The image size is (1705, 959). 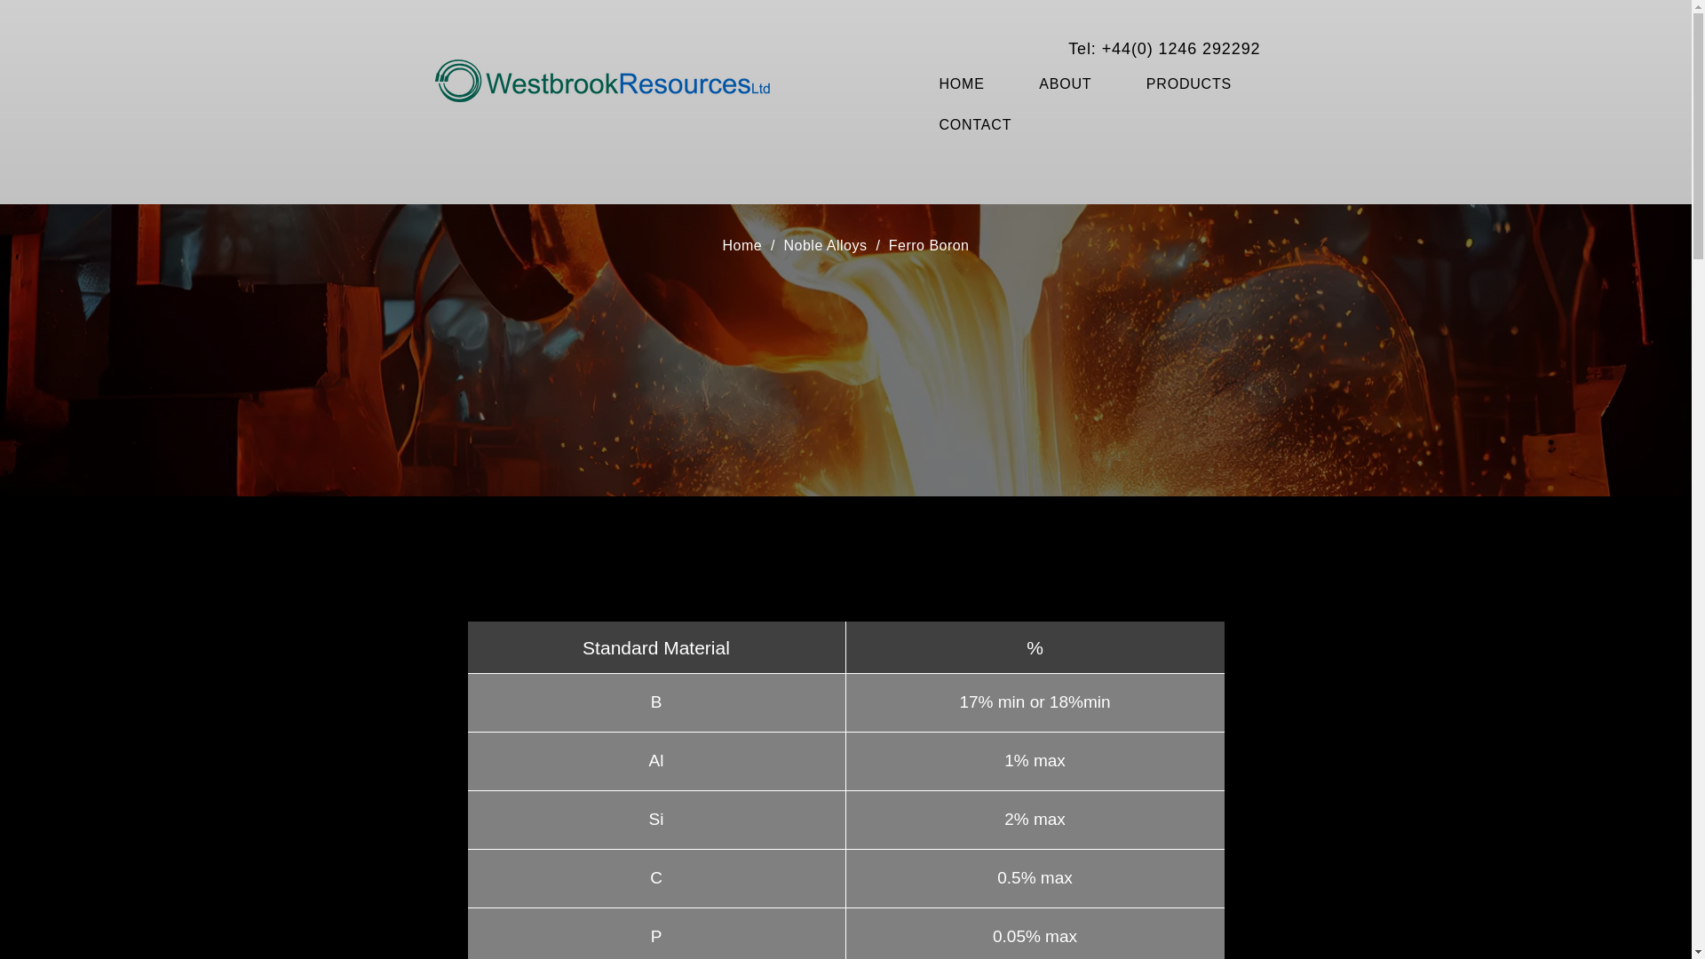 I want to click on ABOUT, so click(x=1080, y=83).